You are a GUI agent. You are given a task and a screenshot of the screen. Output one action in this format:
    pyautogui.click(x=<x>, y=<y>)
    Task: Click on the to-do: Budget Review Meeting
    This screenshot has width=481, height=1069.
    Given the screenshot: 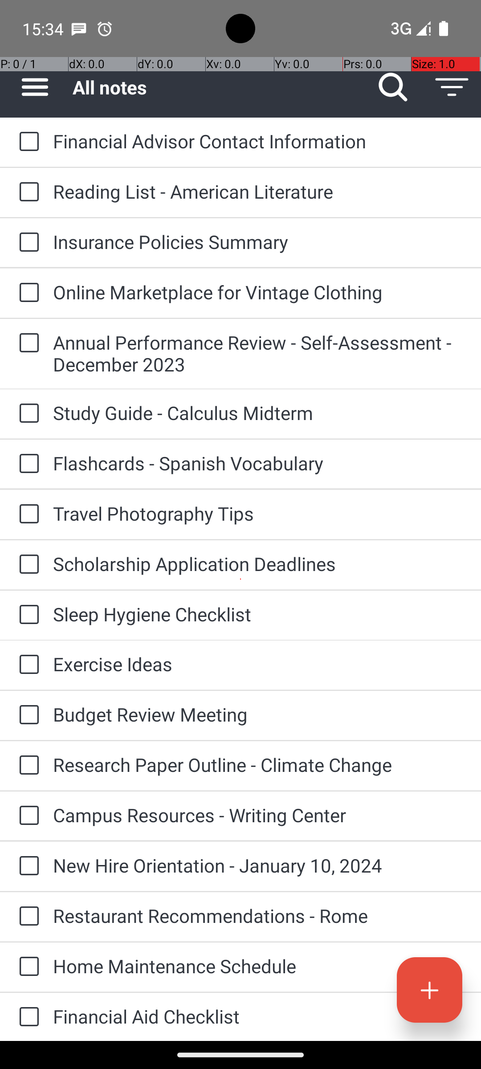 What is the action you would take?
    pyautogui.click(x=27, y=715)
    